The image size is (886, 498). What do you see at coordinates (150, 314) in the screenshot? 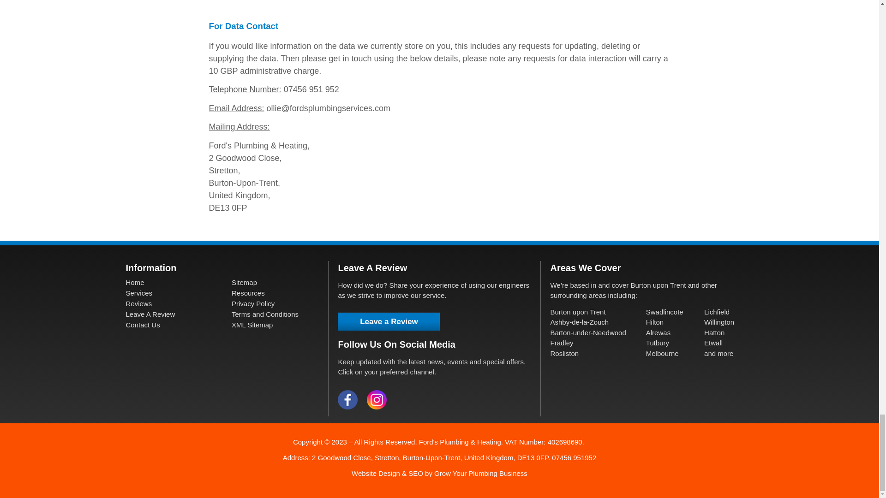
I see `Leave A Review` at bounding box center [150, 314].